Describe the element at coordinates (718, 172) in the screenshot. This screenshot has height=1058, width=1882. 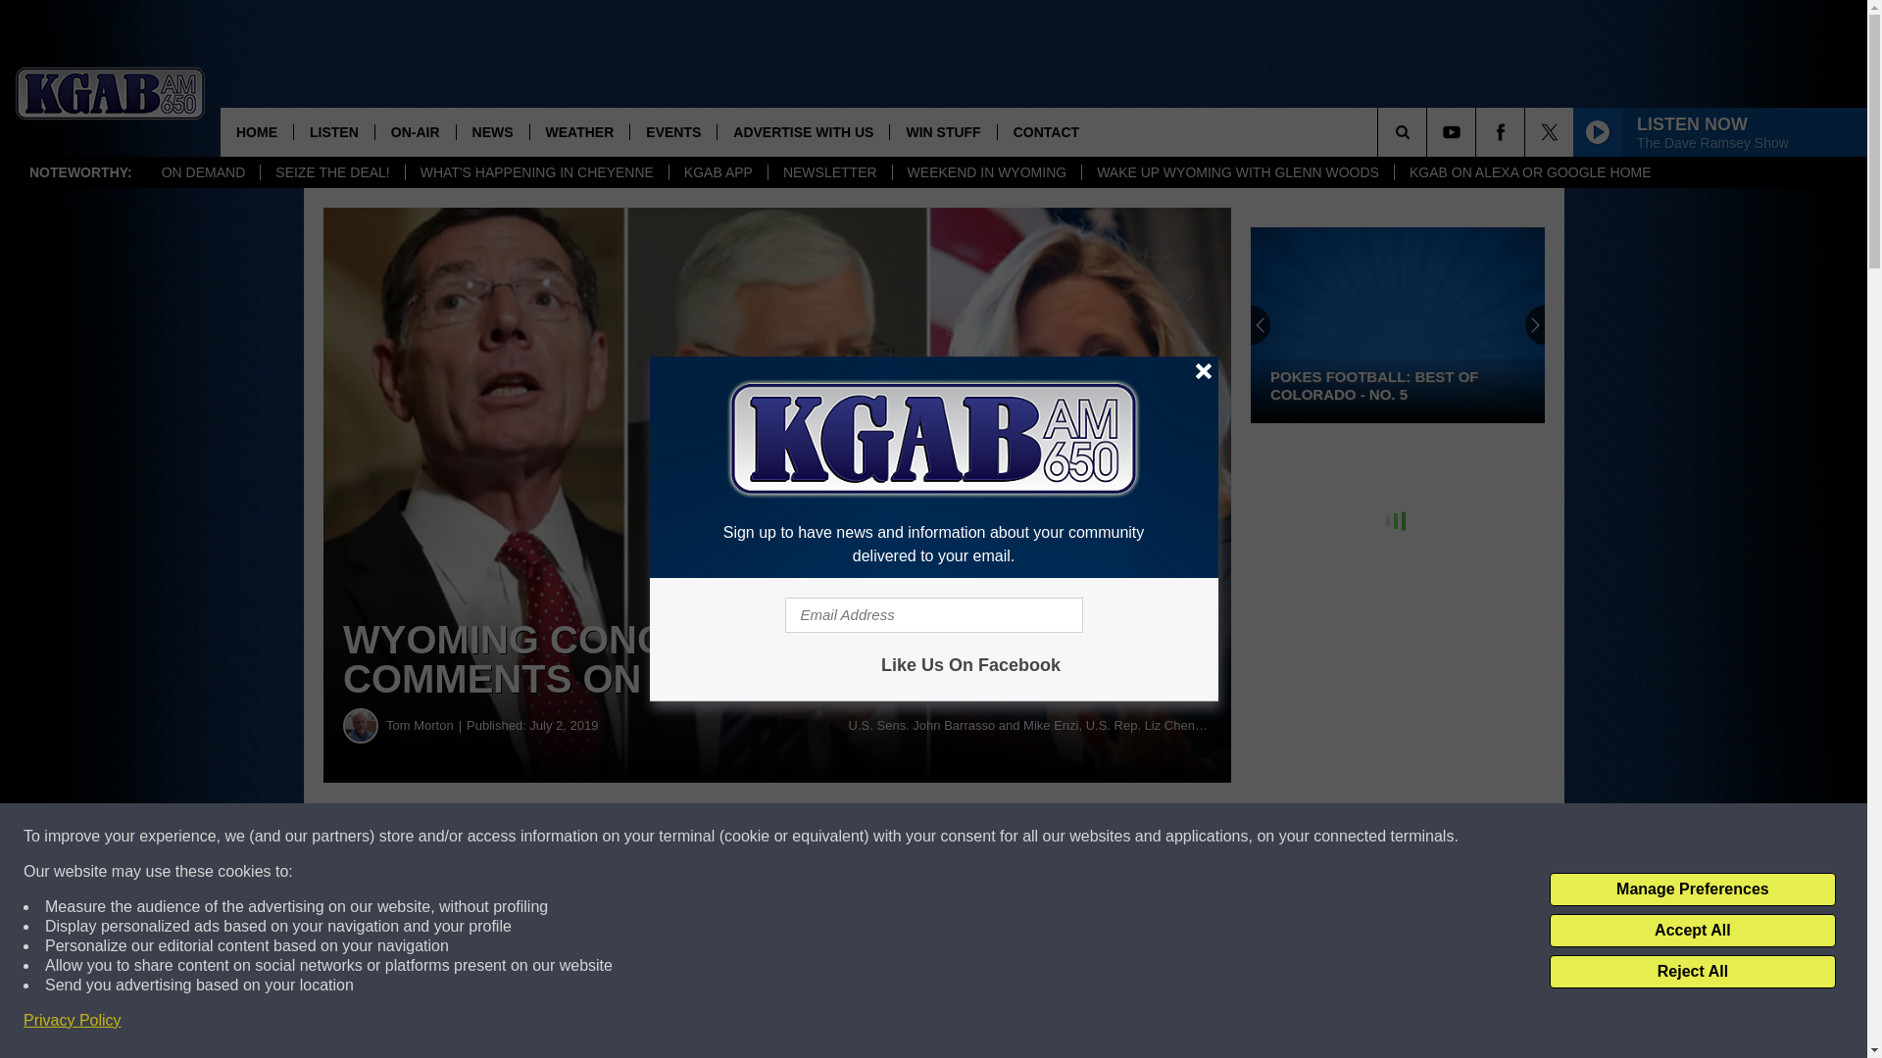
I see `KGAB APP` at that location.